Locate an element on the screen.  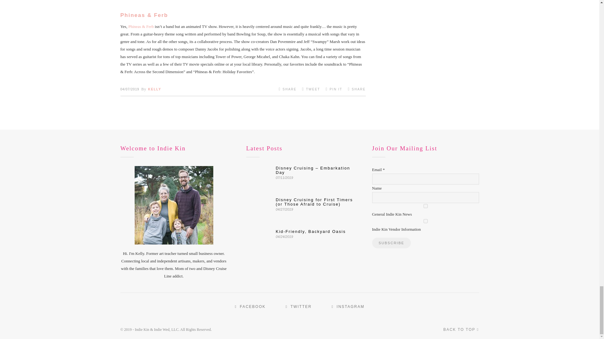
KELLY is located at coordinates (154, 89).